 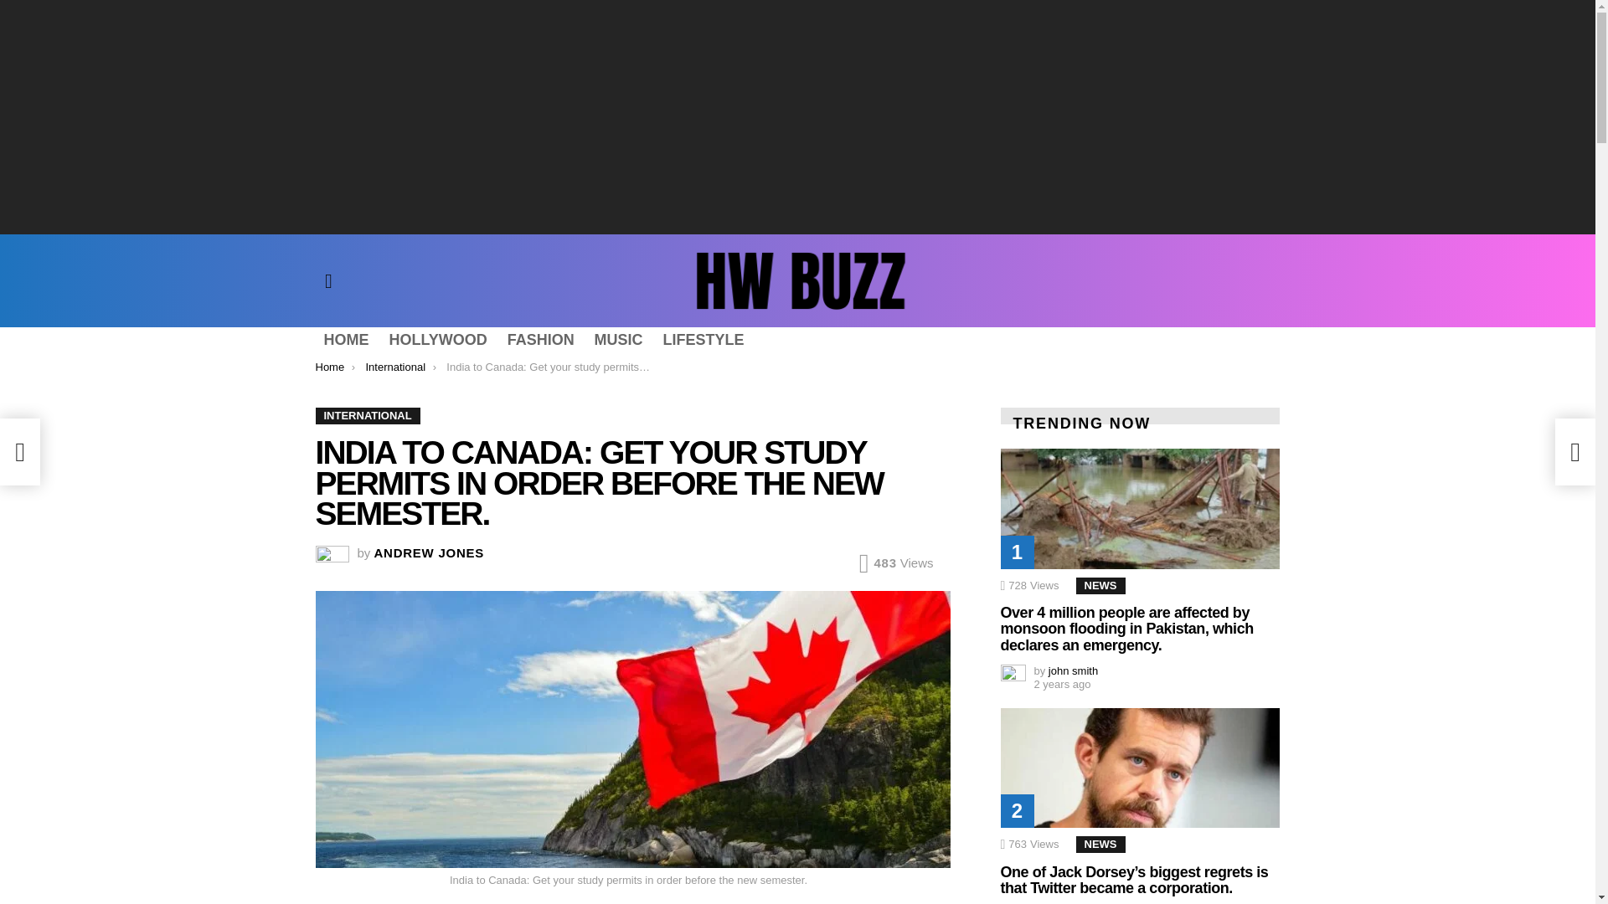 I want to click on MUSIC, so click(x=618, y=340).